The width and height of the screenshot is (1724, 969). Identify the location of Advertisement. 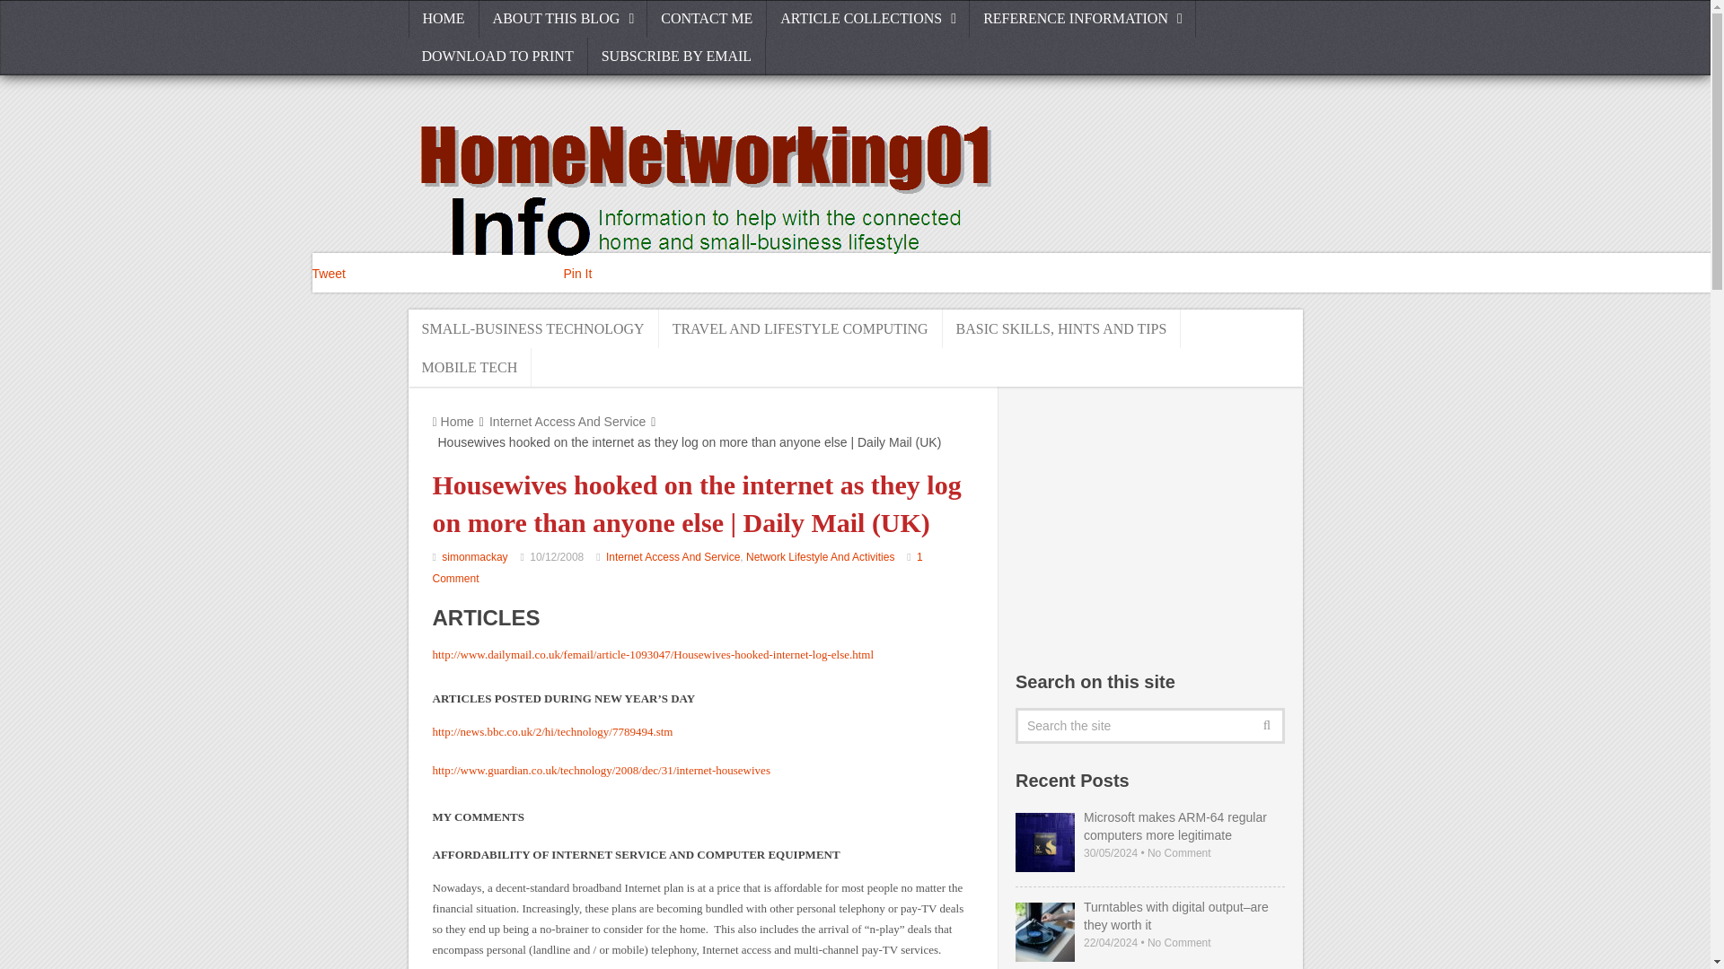
(1149, 526).